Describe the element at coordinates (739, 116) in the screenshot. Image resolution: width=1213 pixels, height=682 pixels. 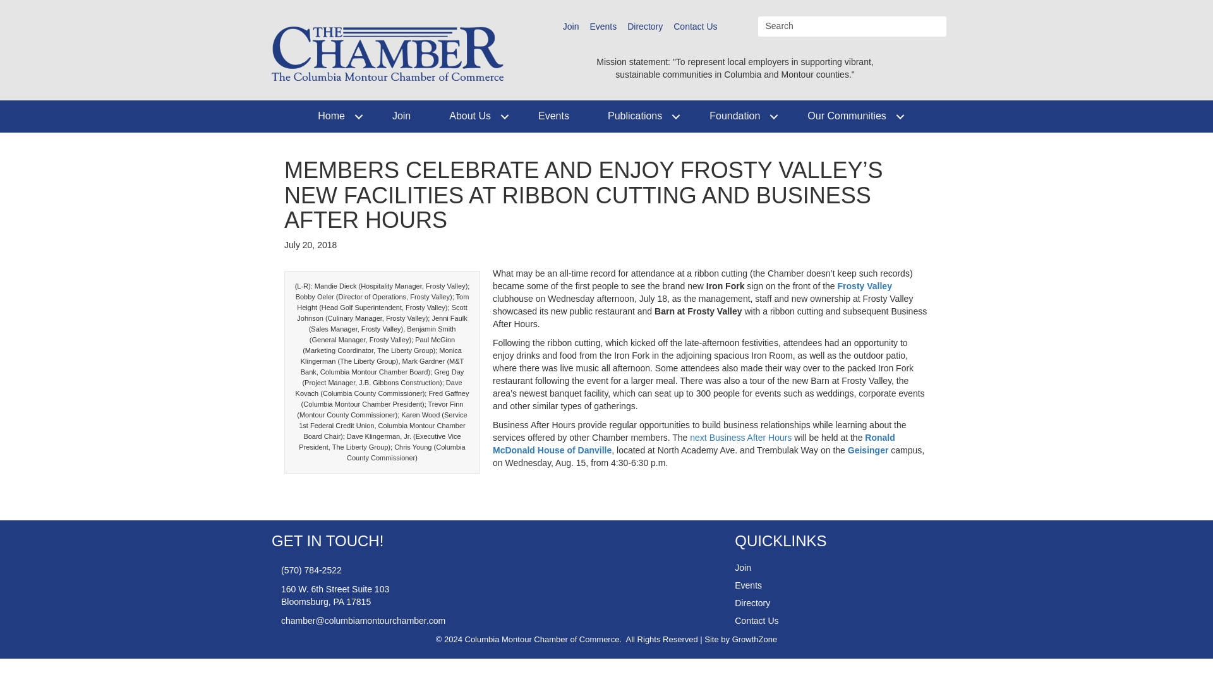
I see `Foundation` at that location.